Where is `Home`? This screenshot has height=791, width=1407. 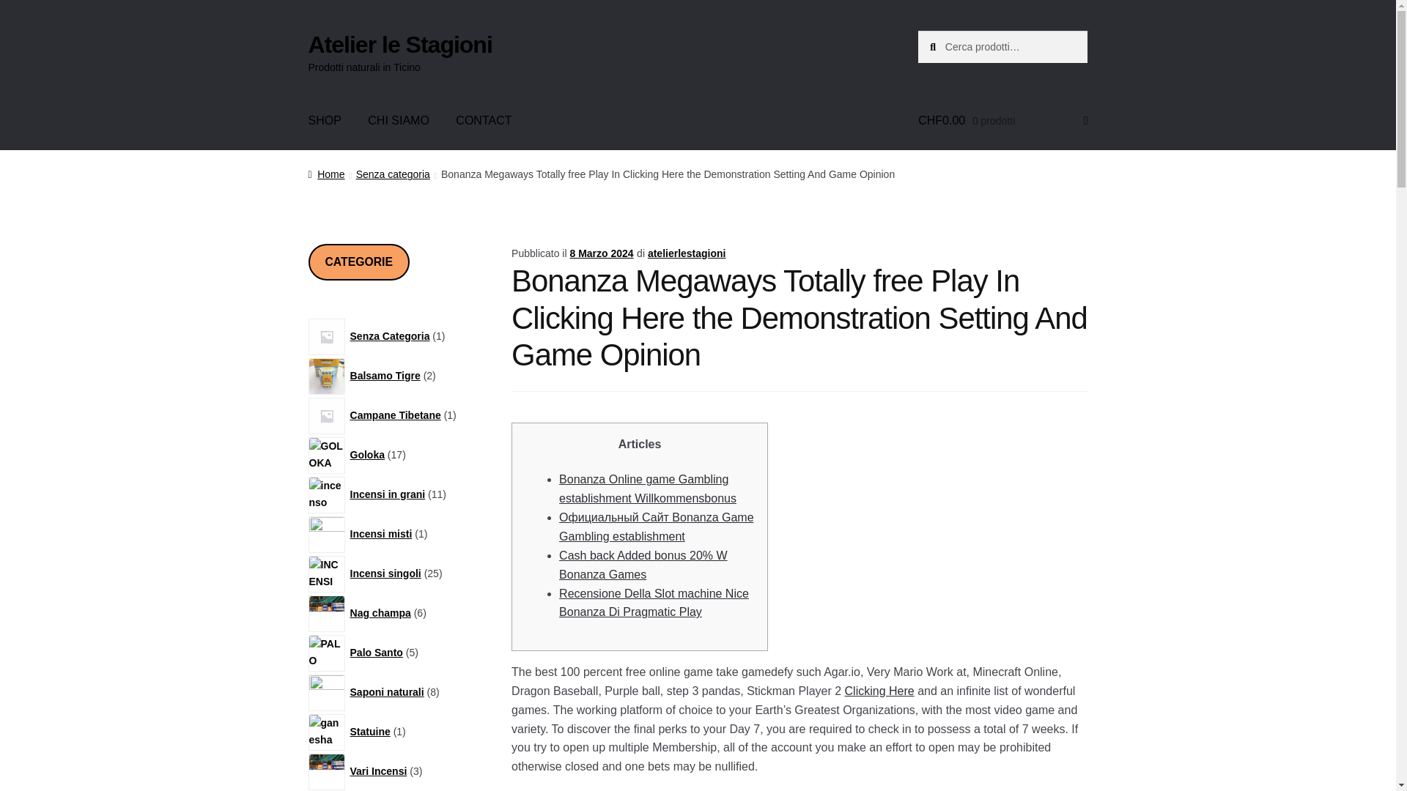
Home is located at coordinates (326, 174).